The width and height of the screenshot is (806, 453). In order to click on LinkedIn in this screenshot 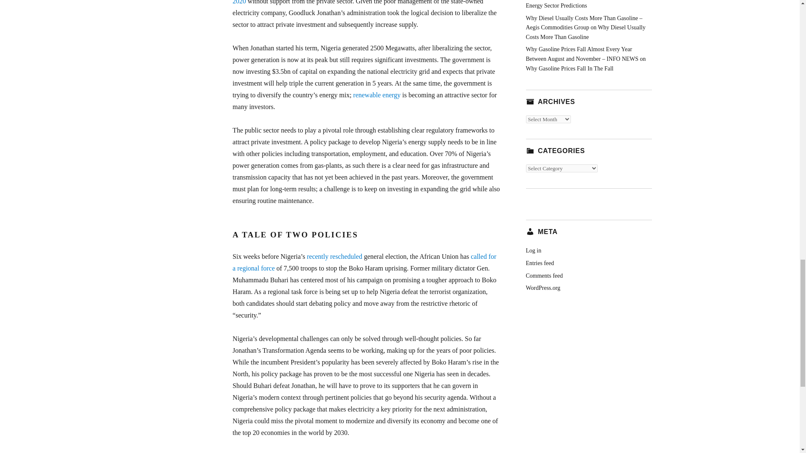, I will do `click(338, 453)`.